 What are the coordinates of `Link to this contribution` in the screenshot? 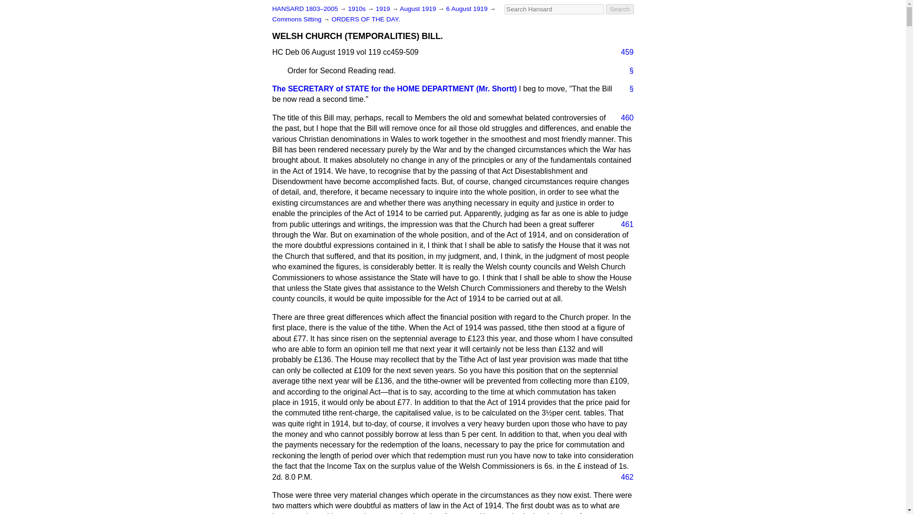 It's located at (628, 70).